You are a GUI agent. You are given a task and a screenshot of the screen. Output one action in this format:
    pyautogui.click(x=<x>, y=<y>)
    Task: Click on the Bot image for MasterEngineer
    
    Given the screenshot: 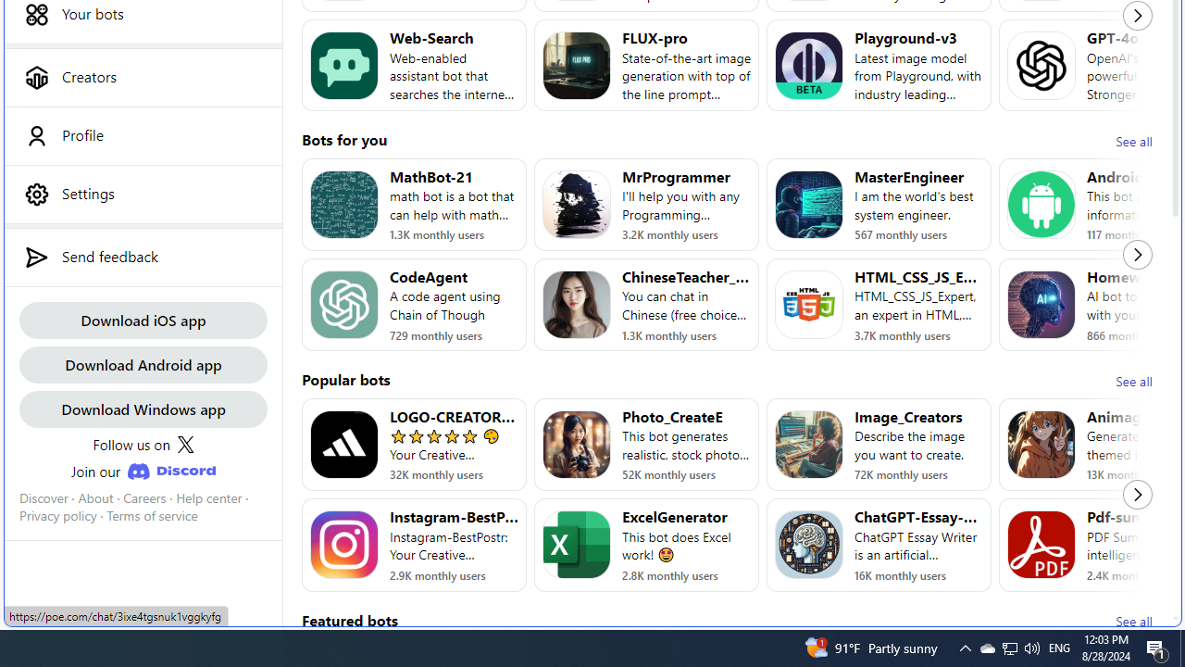 What is the action you would take?
    pyautogui.click(x=809, y=204)
    